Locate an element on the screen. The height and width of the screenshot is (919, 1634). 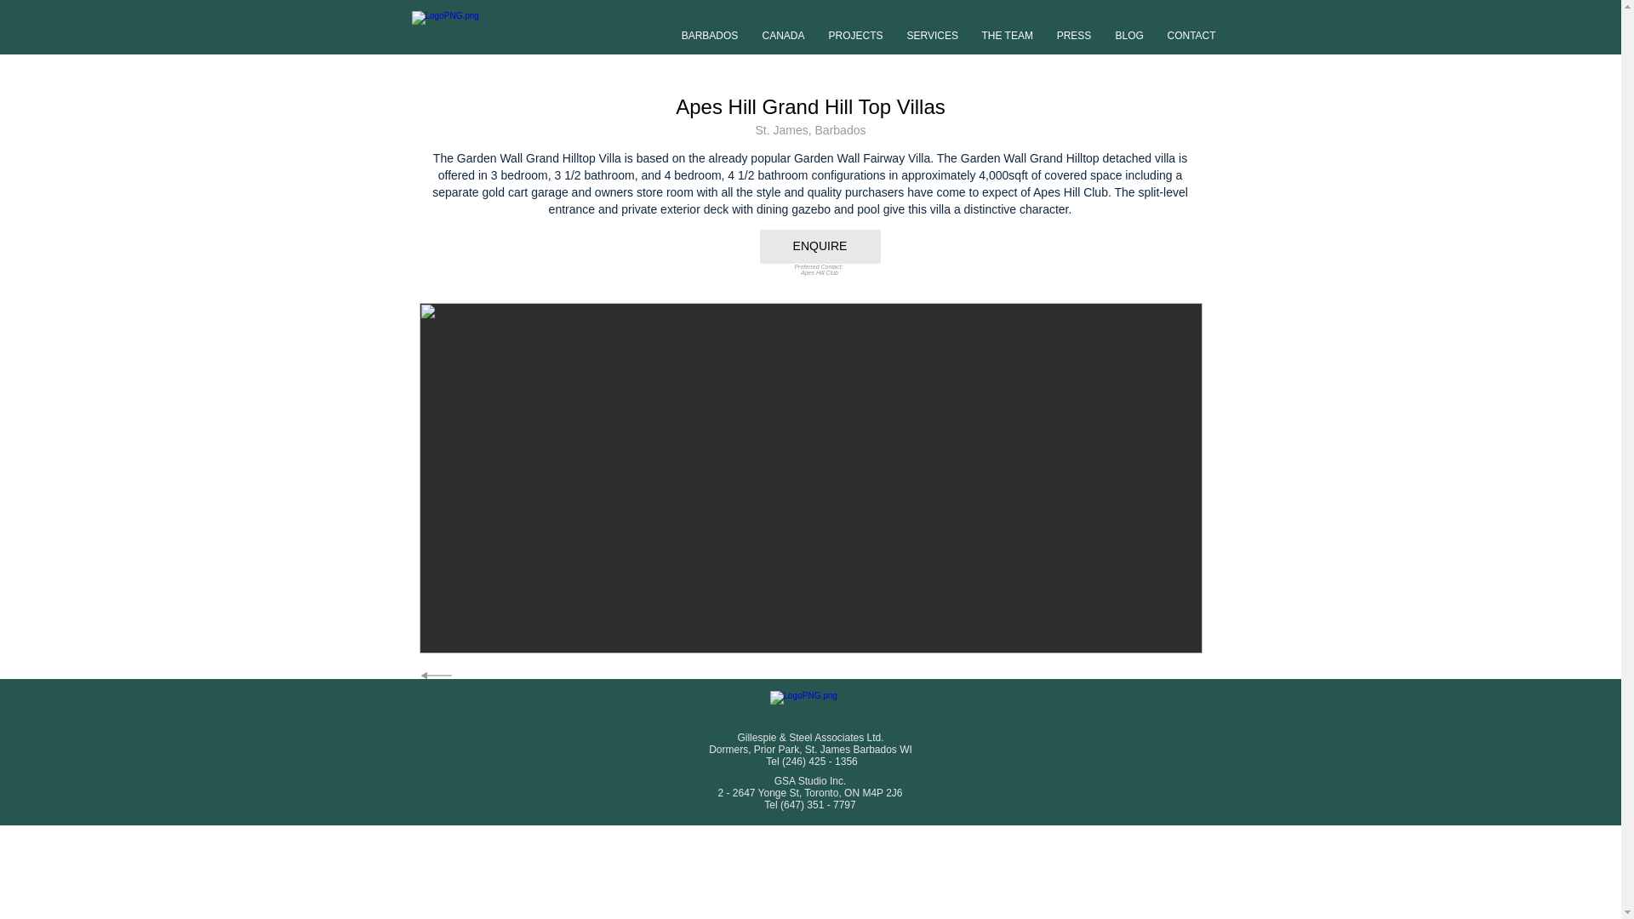
BARBADOS is located at coordinates (709, 27).